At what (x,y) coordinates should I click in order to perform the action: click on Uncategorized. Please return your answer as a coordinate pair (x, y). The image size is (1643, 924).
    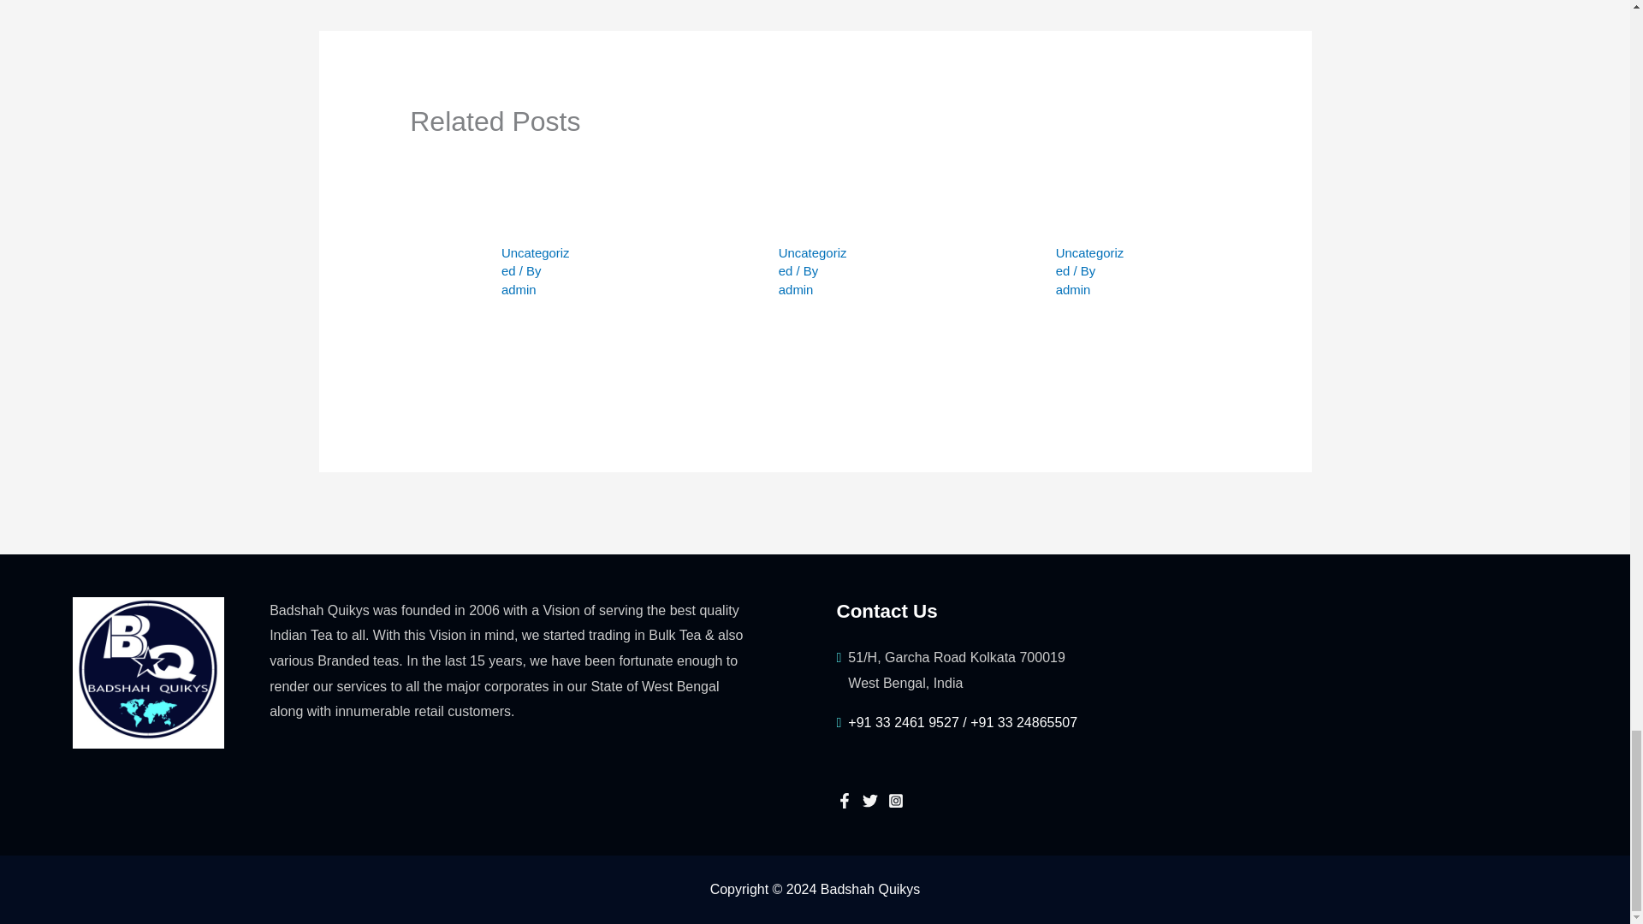
    Looking at the image, I should click on (813, 262).